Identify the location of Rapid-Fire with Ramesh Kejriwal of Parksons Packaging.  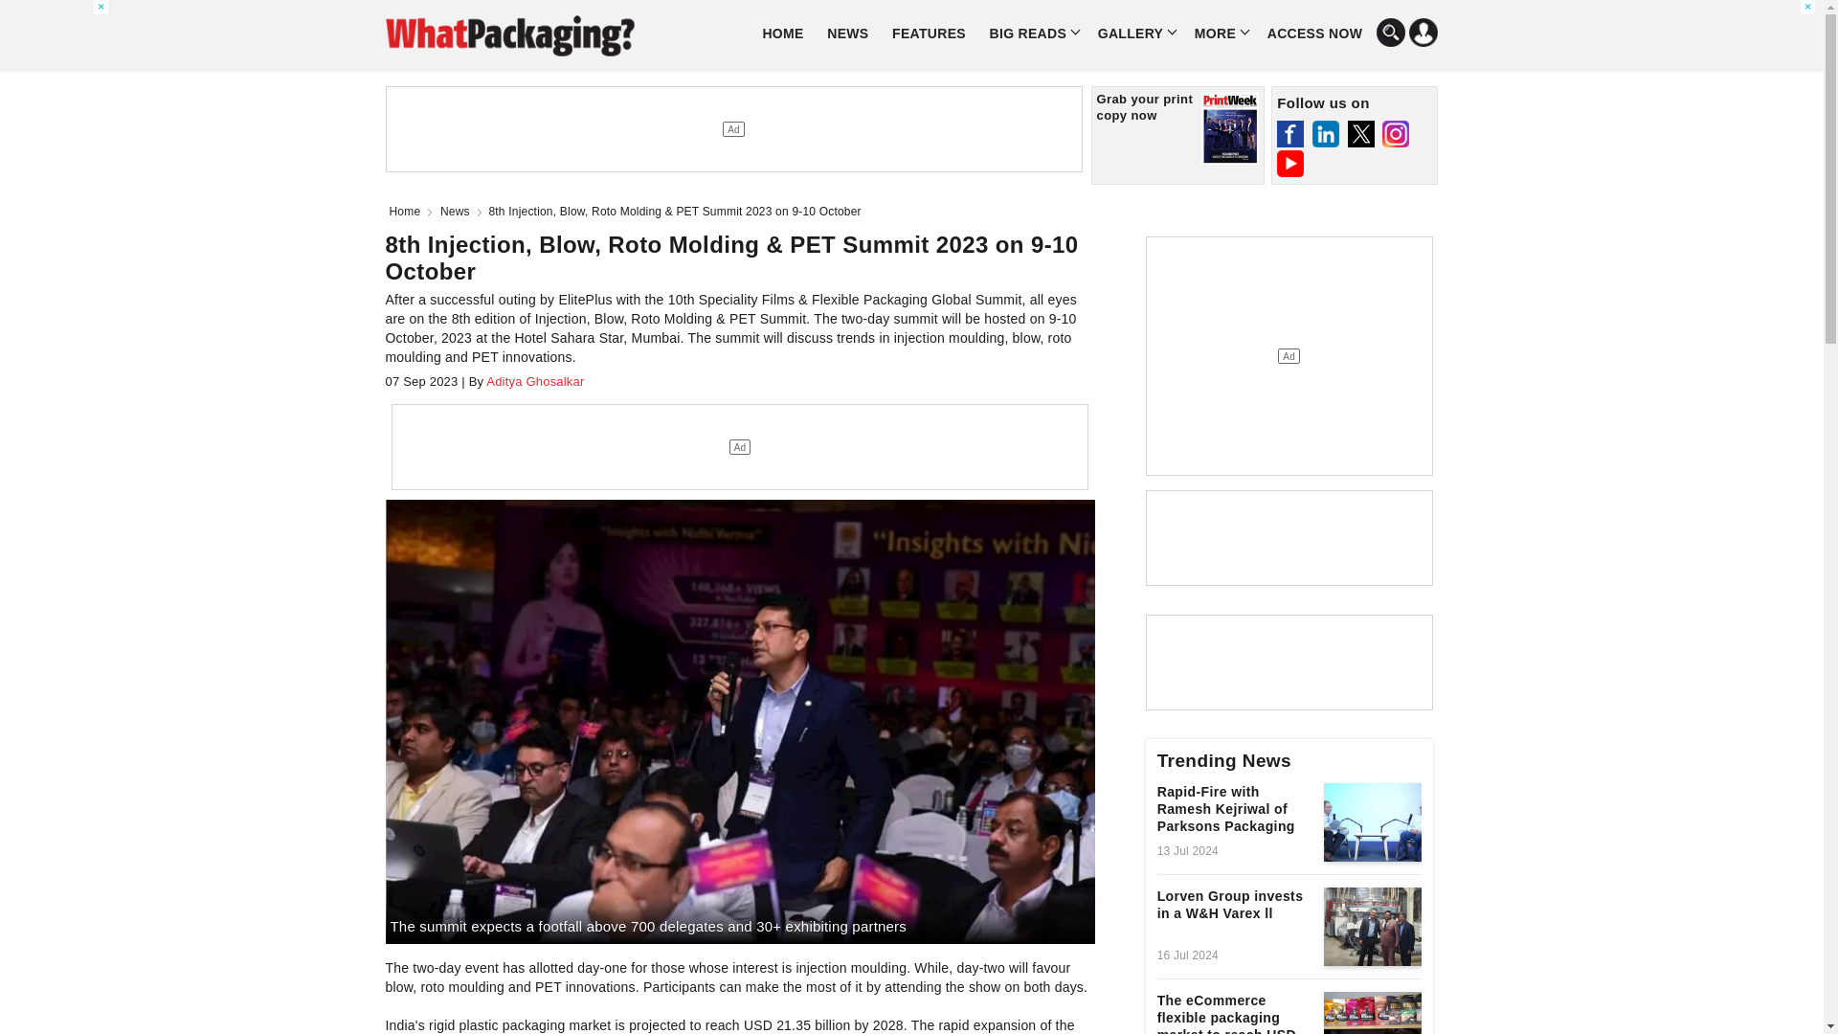
(1372, 821).